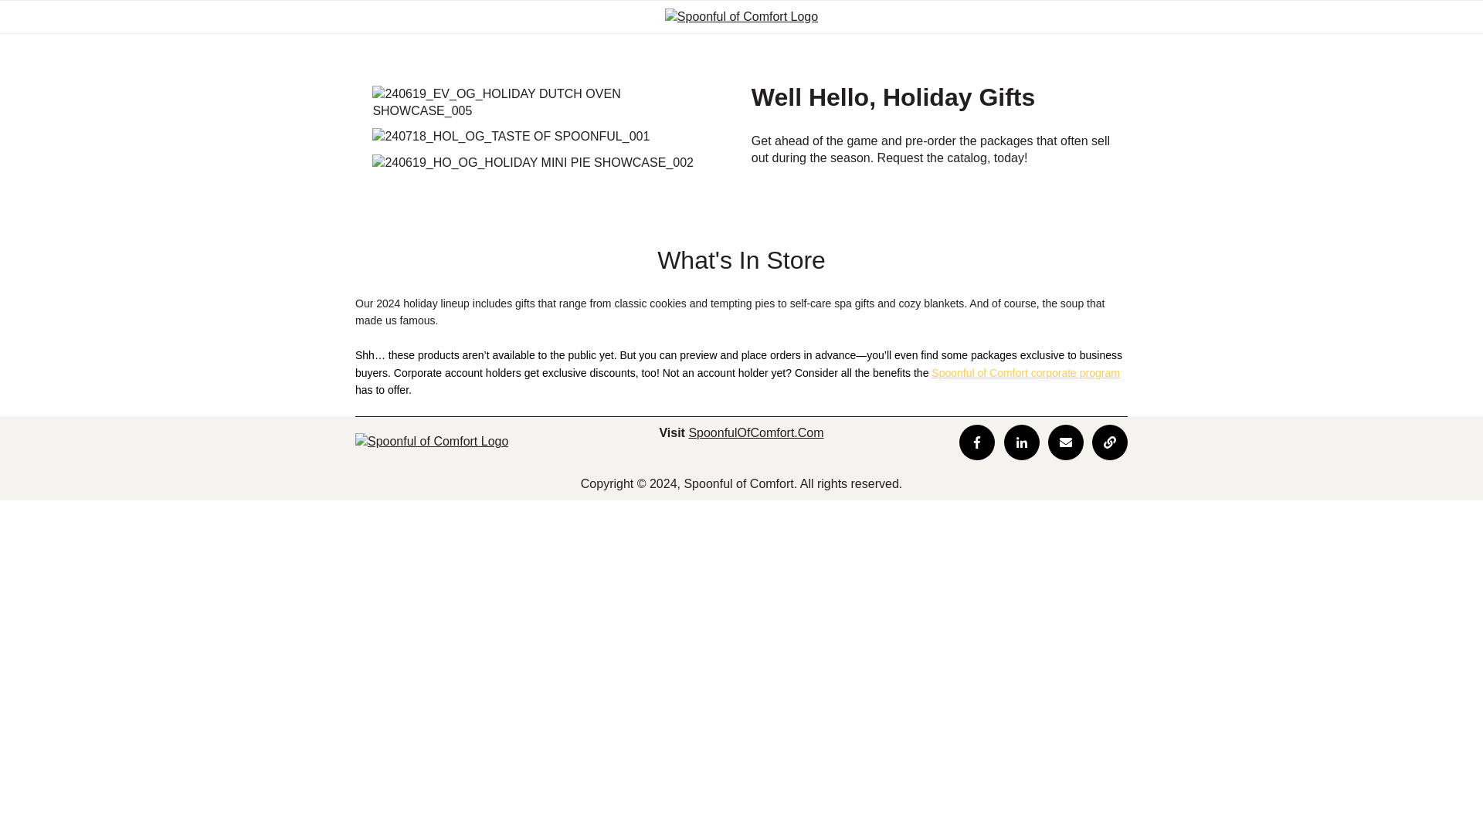 This screenshot has width=1483, height=834. I want to click on Spoonful of Comfort Logo, so click(432, 442).